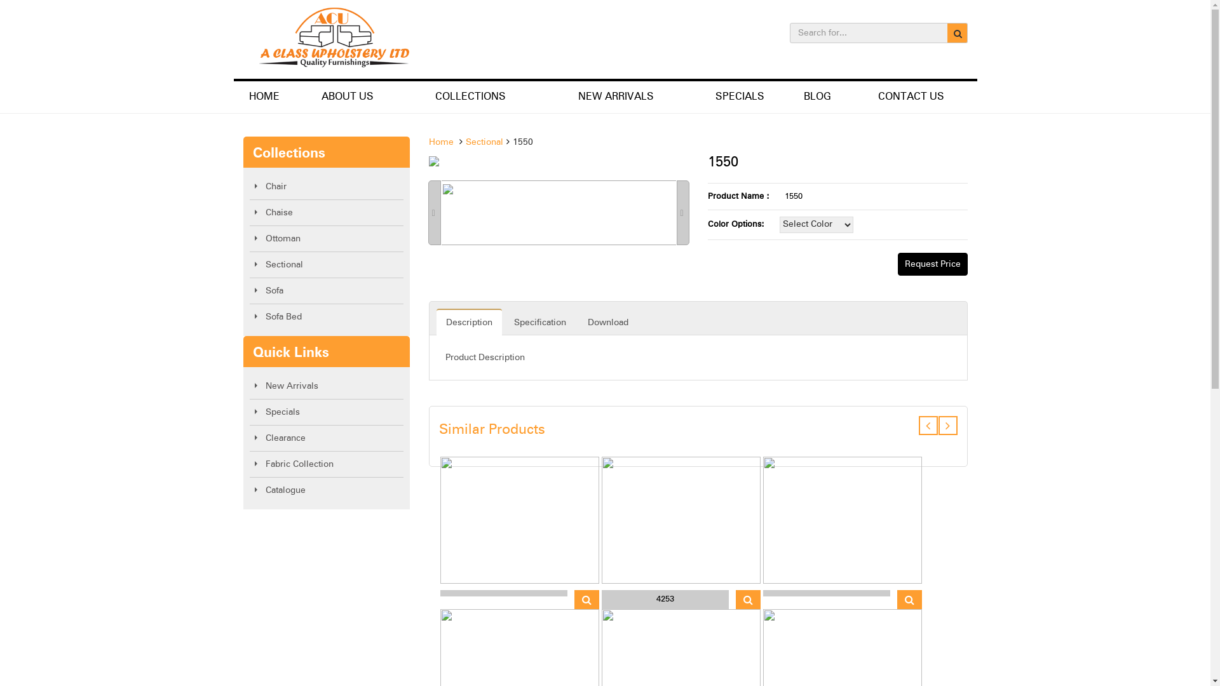 This screenshot has width=1220, height=686. I want to click on CONTACT US, so click(911, 97).